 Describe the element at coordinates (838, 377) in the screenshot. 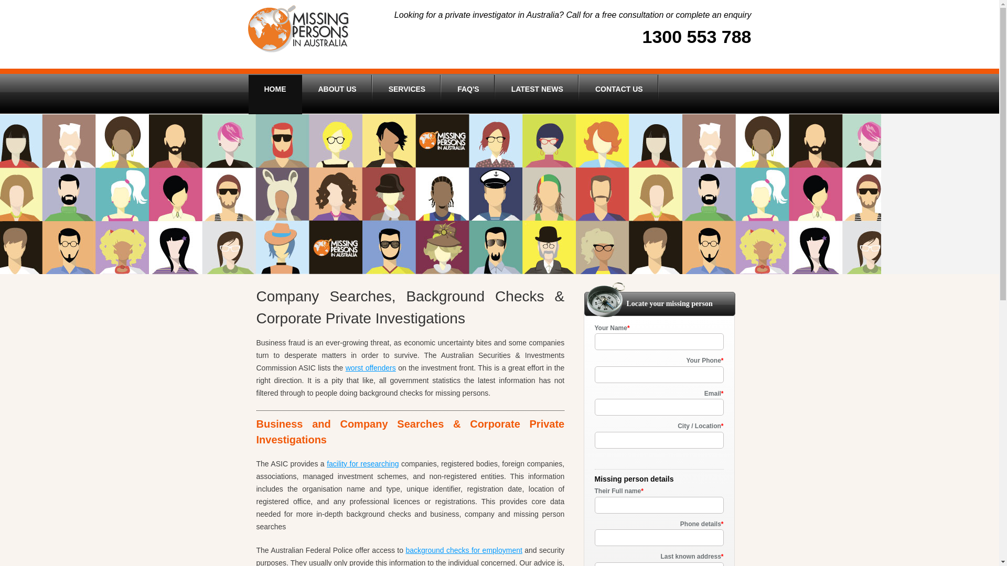

I see `Max field length is unknown` at that location.